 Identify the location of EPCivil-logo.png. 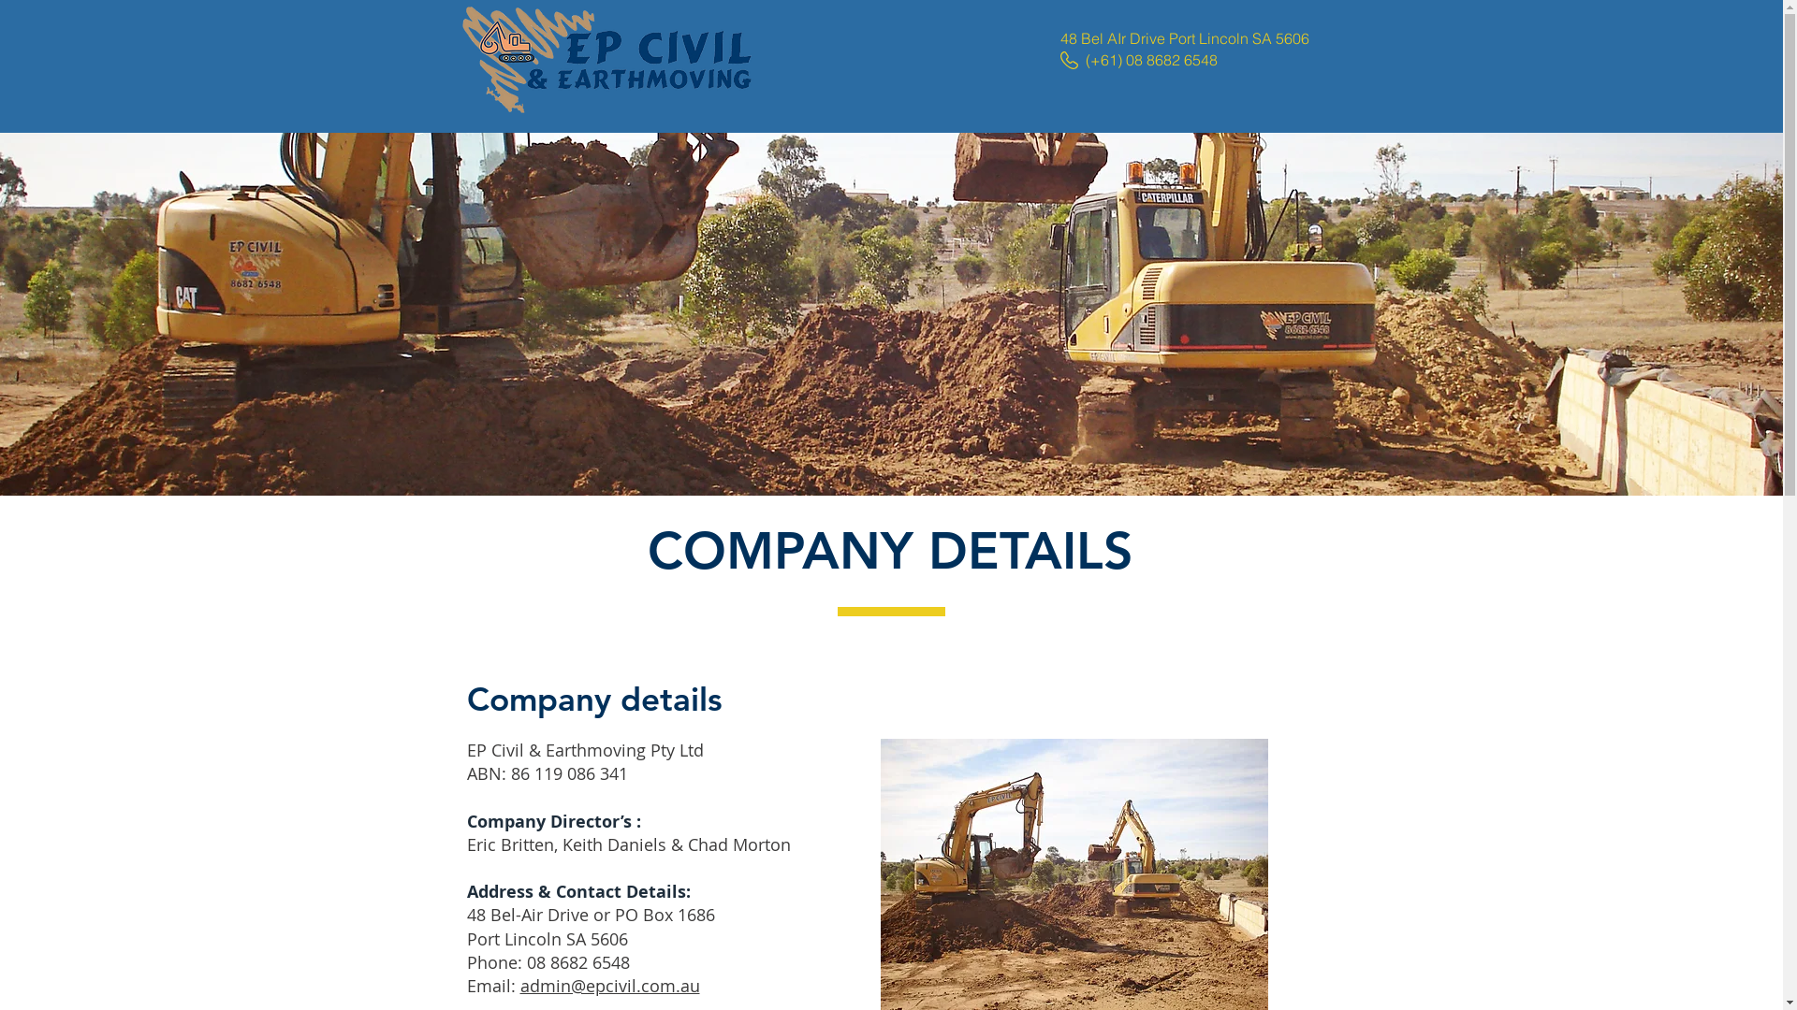
(606, 60).